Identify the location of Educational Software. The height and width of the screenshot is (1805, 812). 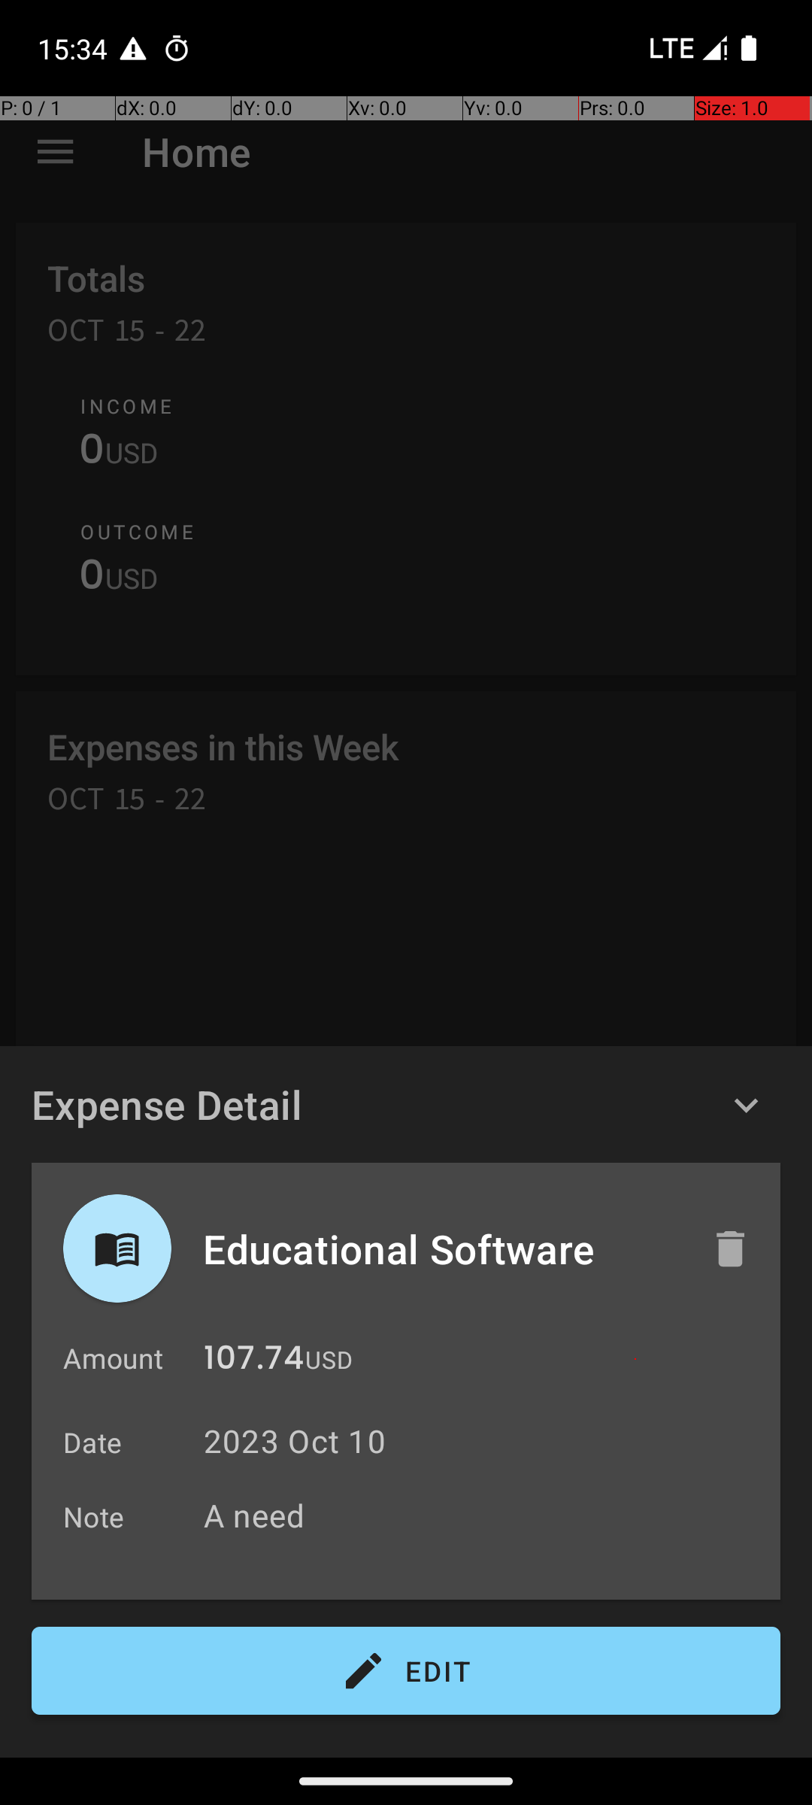
(441, 1248).